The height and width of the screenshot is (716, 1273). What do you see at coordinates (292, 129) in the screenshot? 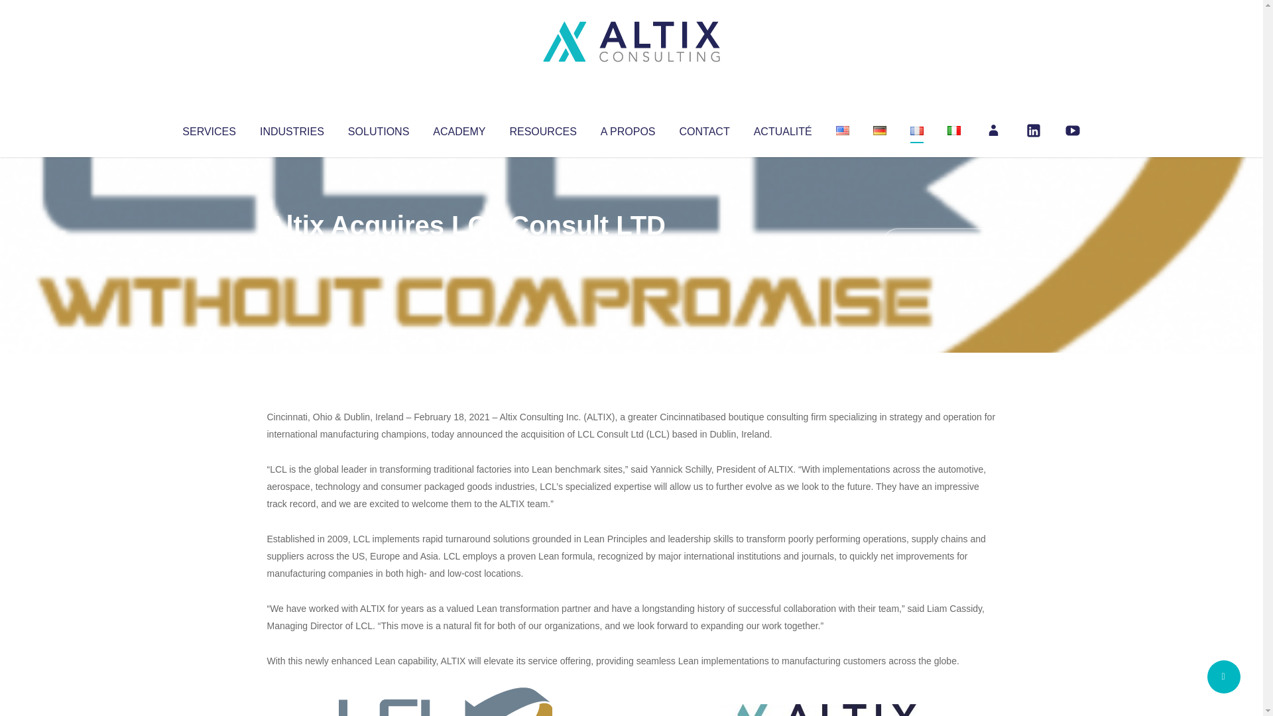
I see `INDUSTRIES` at bounding box center [292, 129].